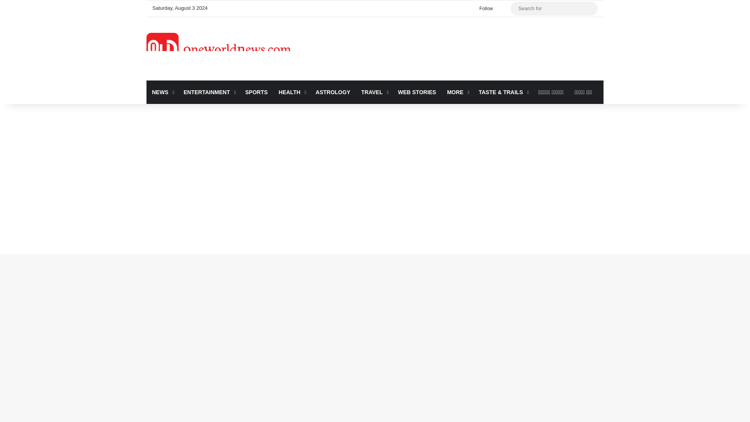 This screenshot has height=422, width=750. What do you see at coordinates (554, 9) in the screenshot?
I see `Search for` at bounding box center [554, 9].